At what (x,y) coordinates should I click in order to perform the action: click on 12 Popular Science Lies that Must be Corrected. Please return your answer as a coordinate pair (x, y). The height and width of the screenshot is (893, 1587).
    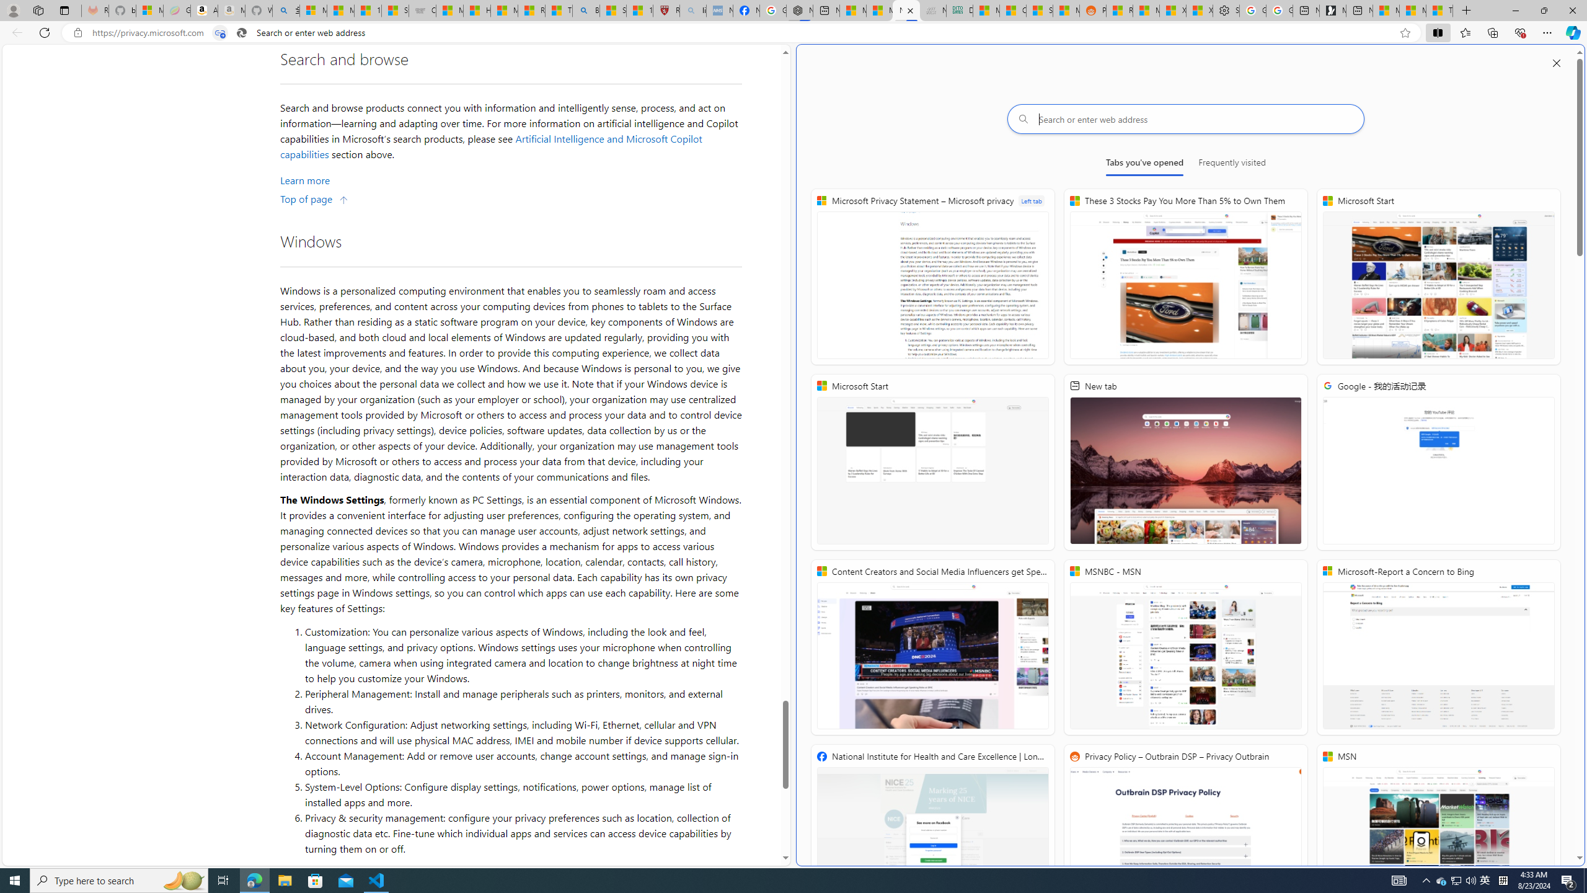
    Looking at the image, I should click on (639, 11).